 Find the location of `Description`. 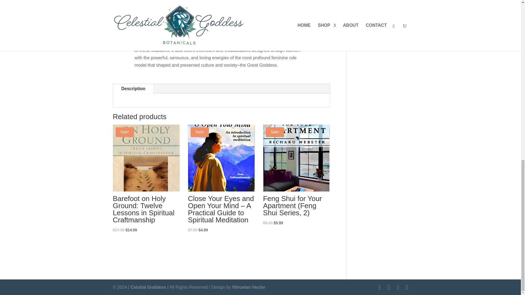

Description is located at coordinates (133, 88).